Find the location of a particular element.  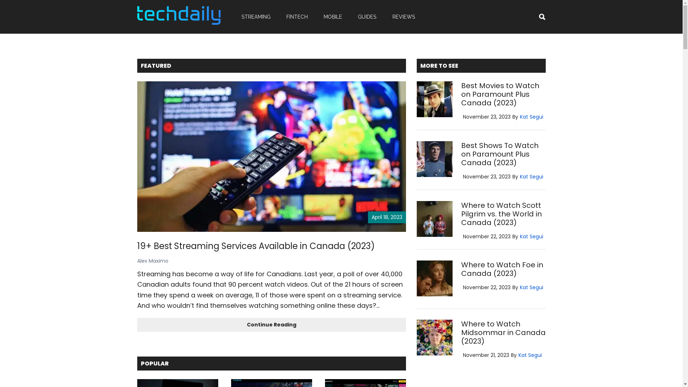

Alex Maximo is located at coordinates (153, 261).